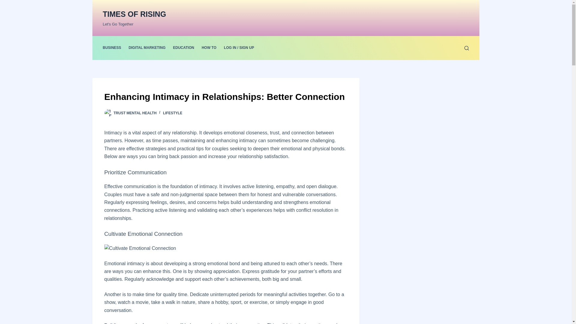  What do you see at coordinates (183, 48) in the screenshot?
I see `EDUCATION` at bounding box center [183, 48].